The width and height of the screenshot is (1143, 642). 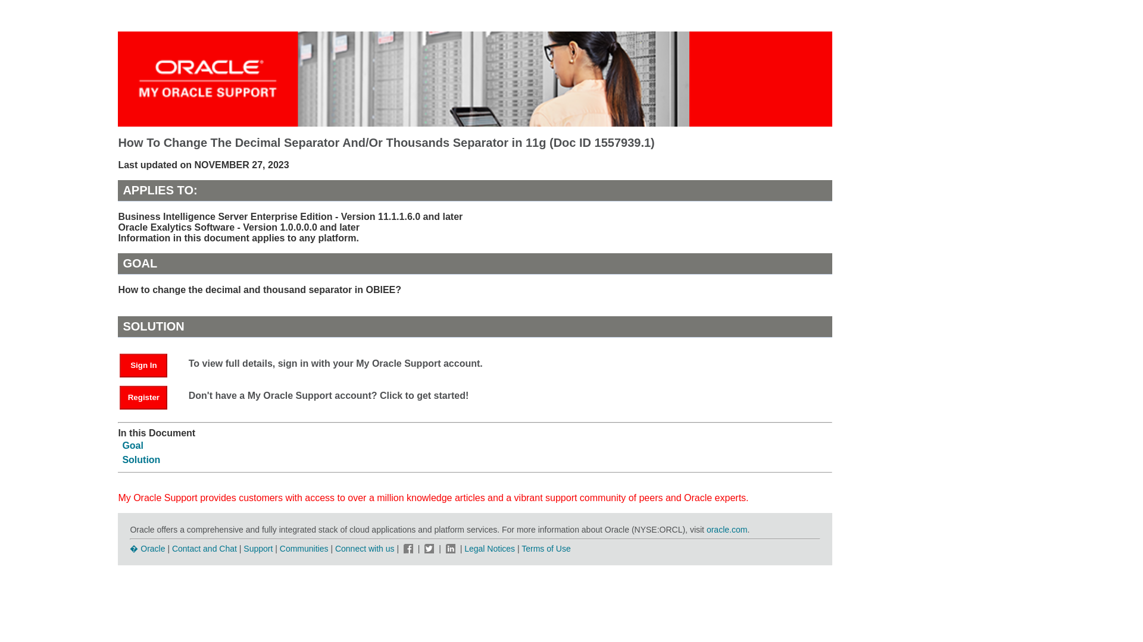 I want to click on Legal Notices, so click(x=489, y=548).